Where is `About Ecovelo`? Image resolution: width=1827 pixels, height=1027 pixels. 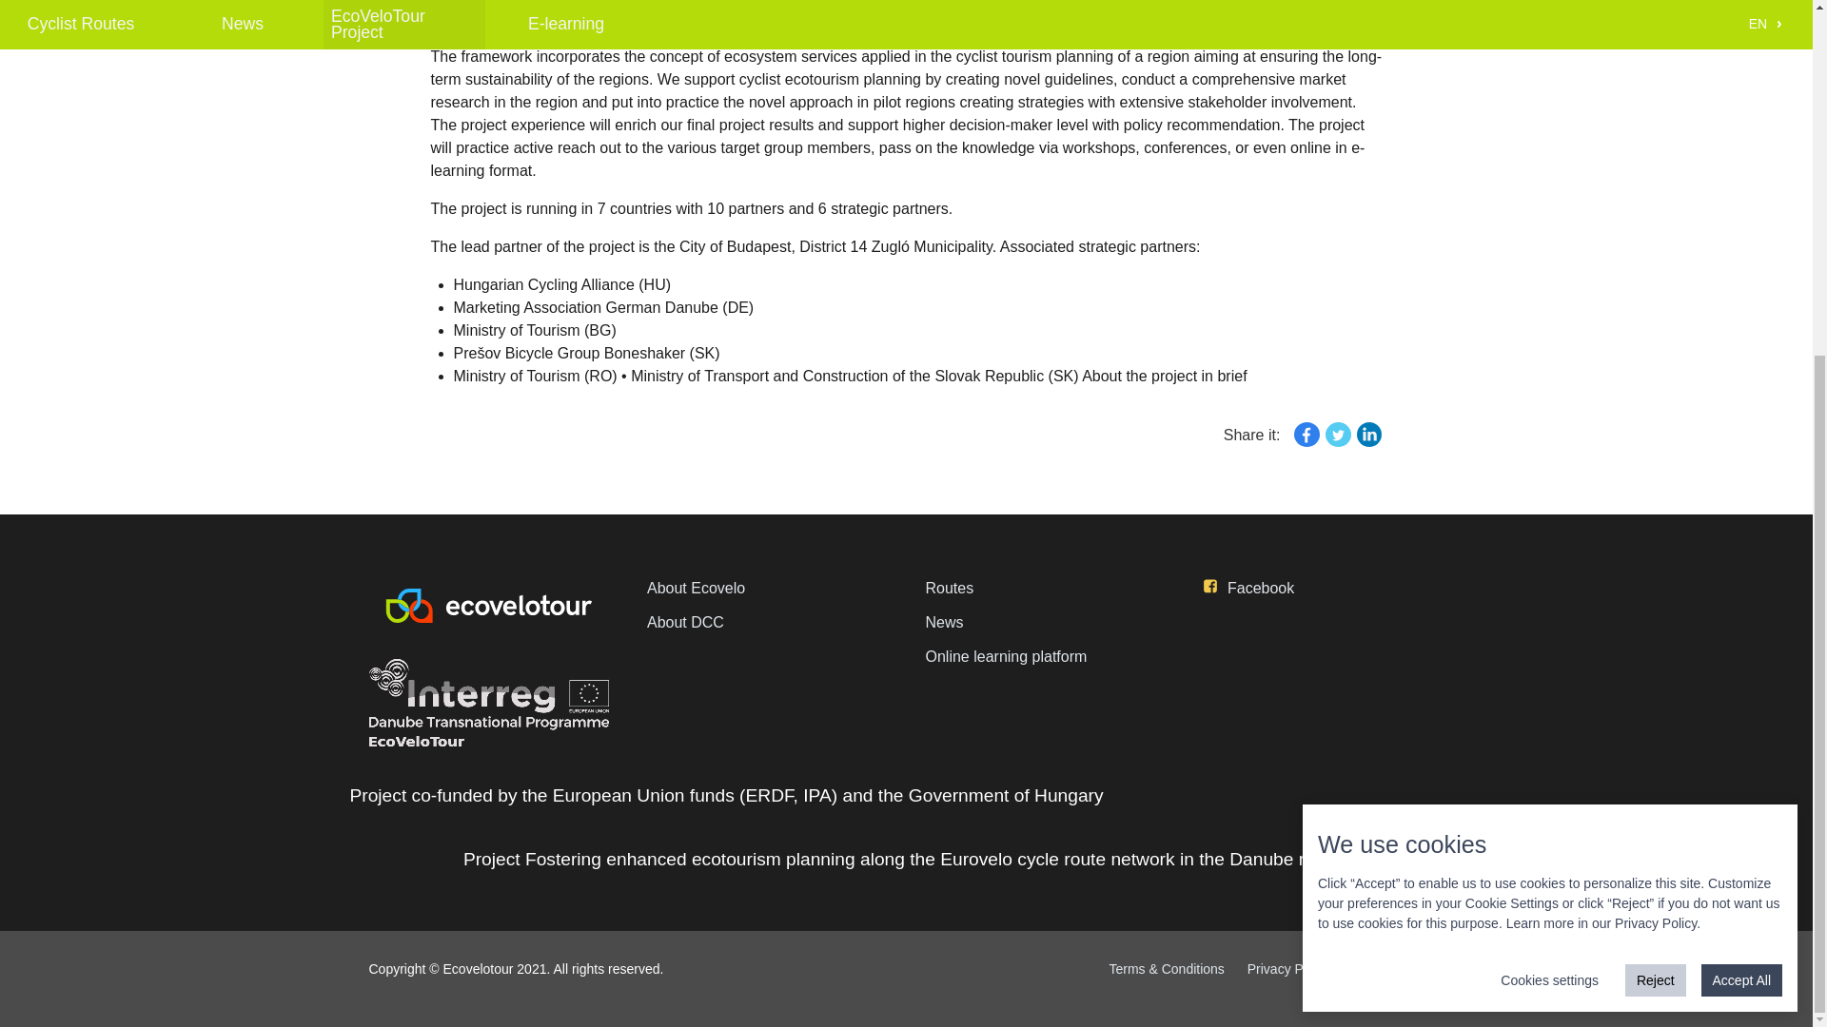
About Ecovelo is located at coordinates (767, 588).